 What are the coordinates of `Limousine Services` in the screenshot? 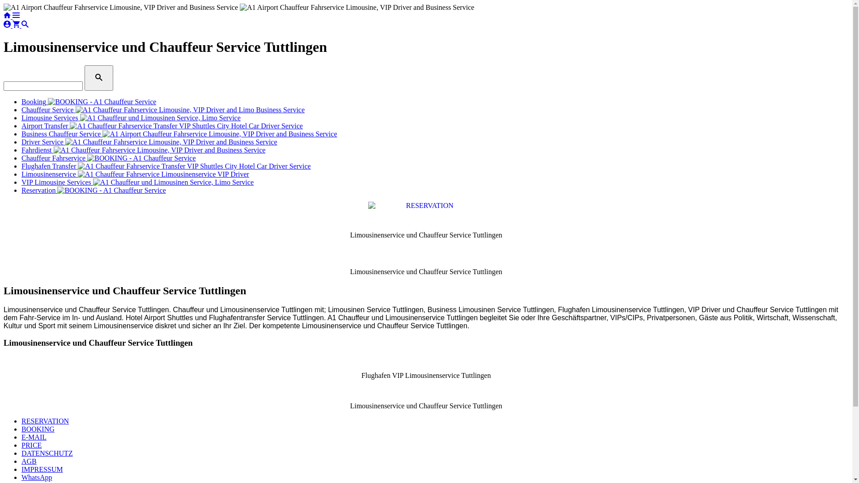 It's located at (131, 118).